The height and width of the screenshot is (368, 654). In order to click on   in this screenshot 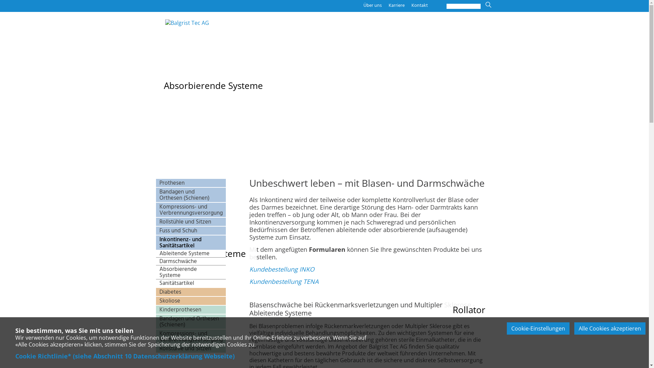, I will do `click(319, 281)`.